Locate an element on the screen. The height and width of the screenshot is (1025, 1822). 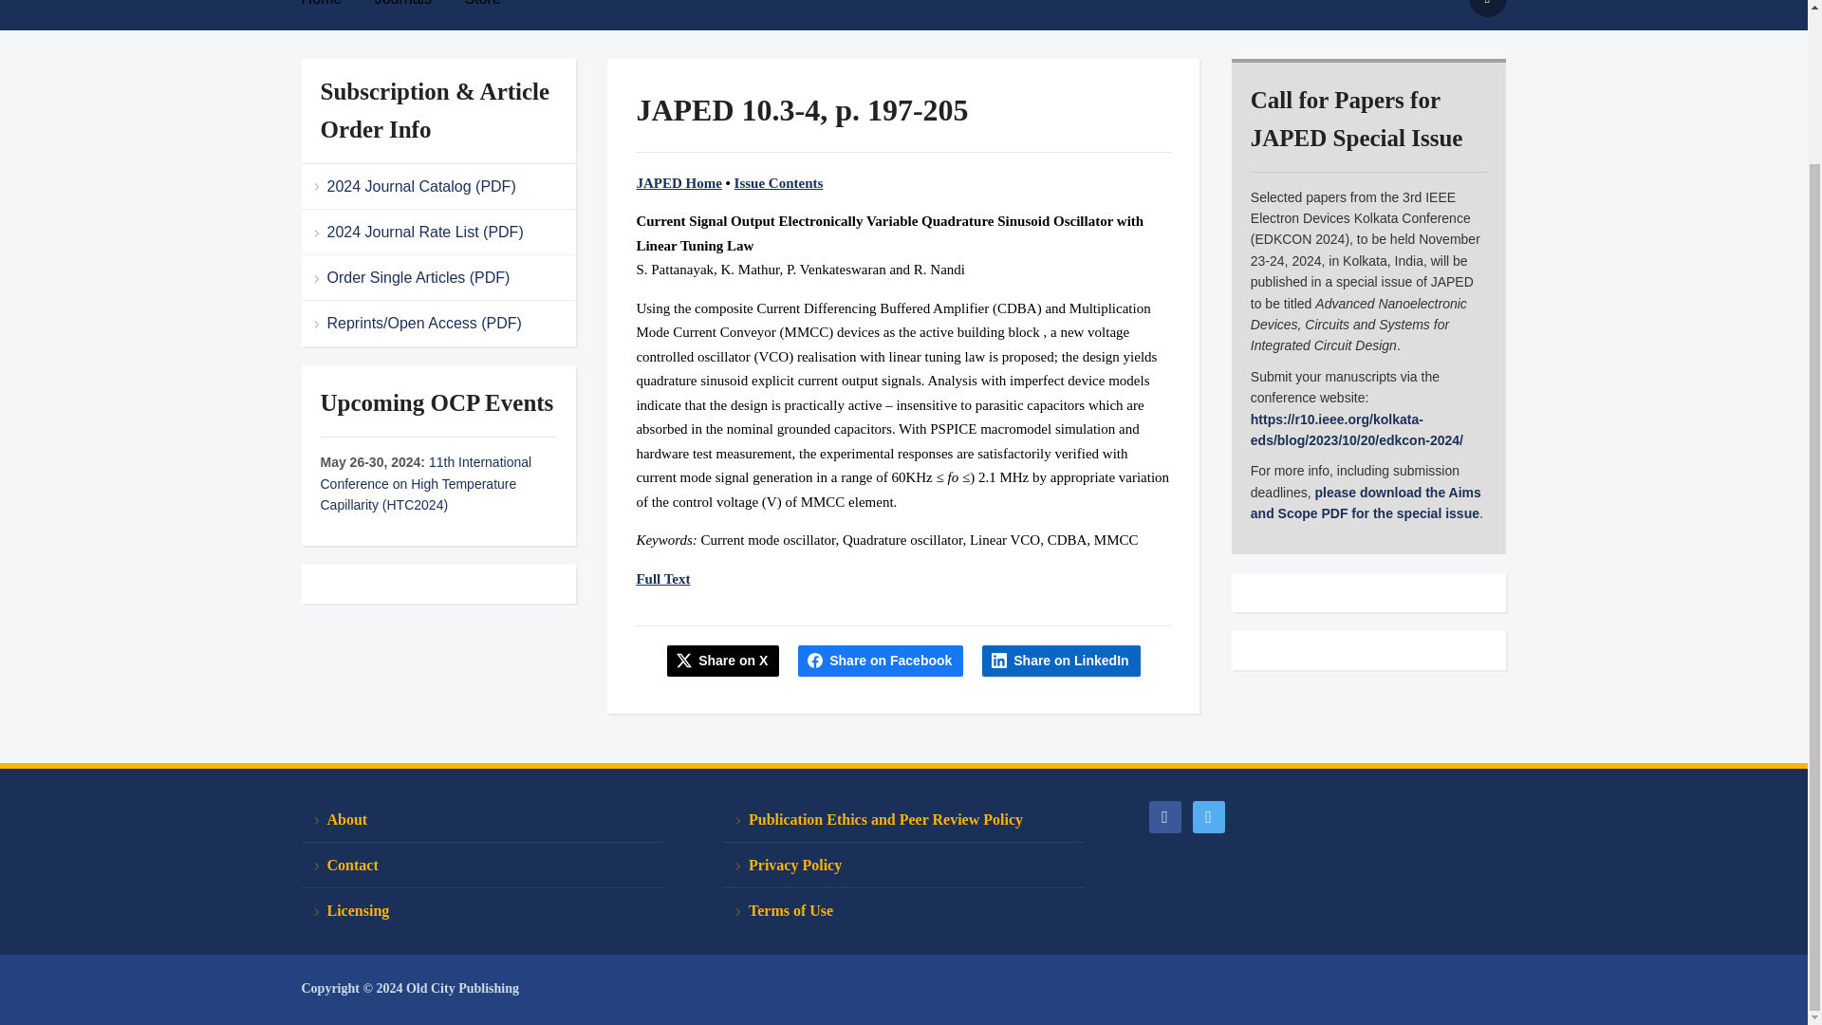
Share this on X is located at coordinates (723, 661).